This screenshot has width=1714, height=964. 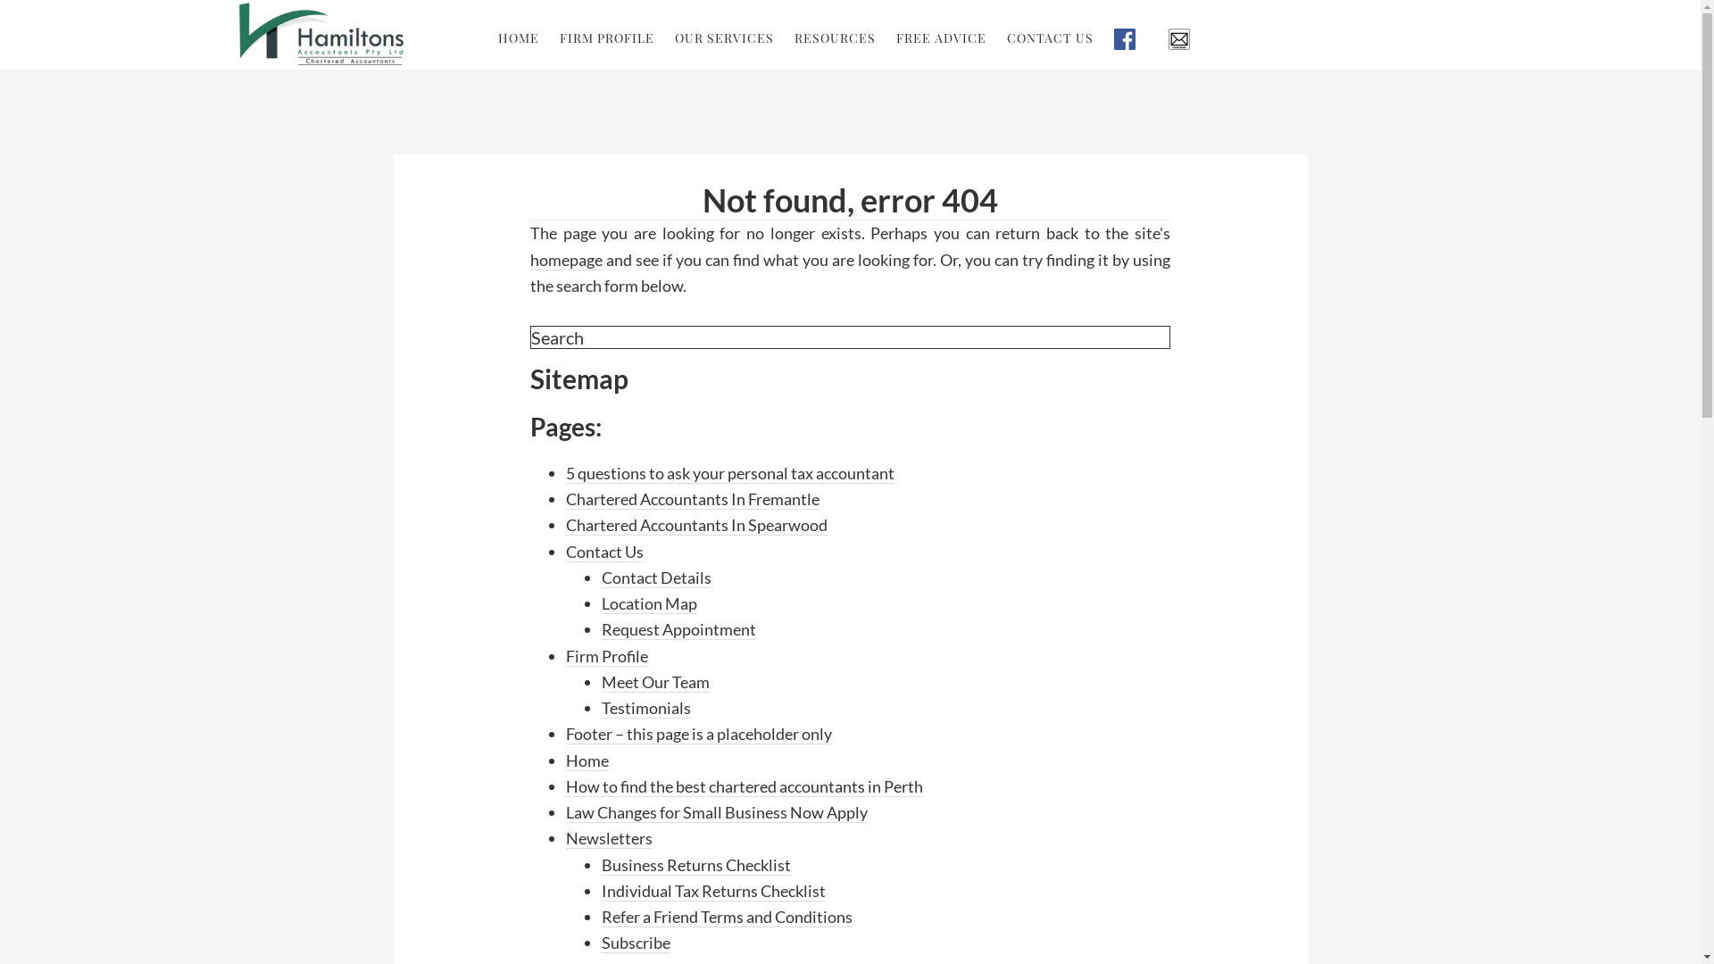 I want to click on  , so click(x=1131, y=39).